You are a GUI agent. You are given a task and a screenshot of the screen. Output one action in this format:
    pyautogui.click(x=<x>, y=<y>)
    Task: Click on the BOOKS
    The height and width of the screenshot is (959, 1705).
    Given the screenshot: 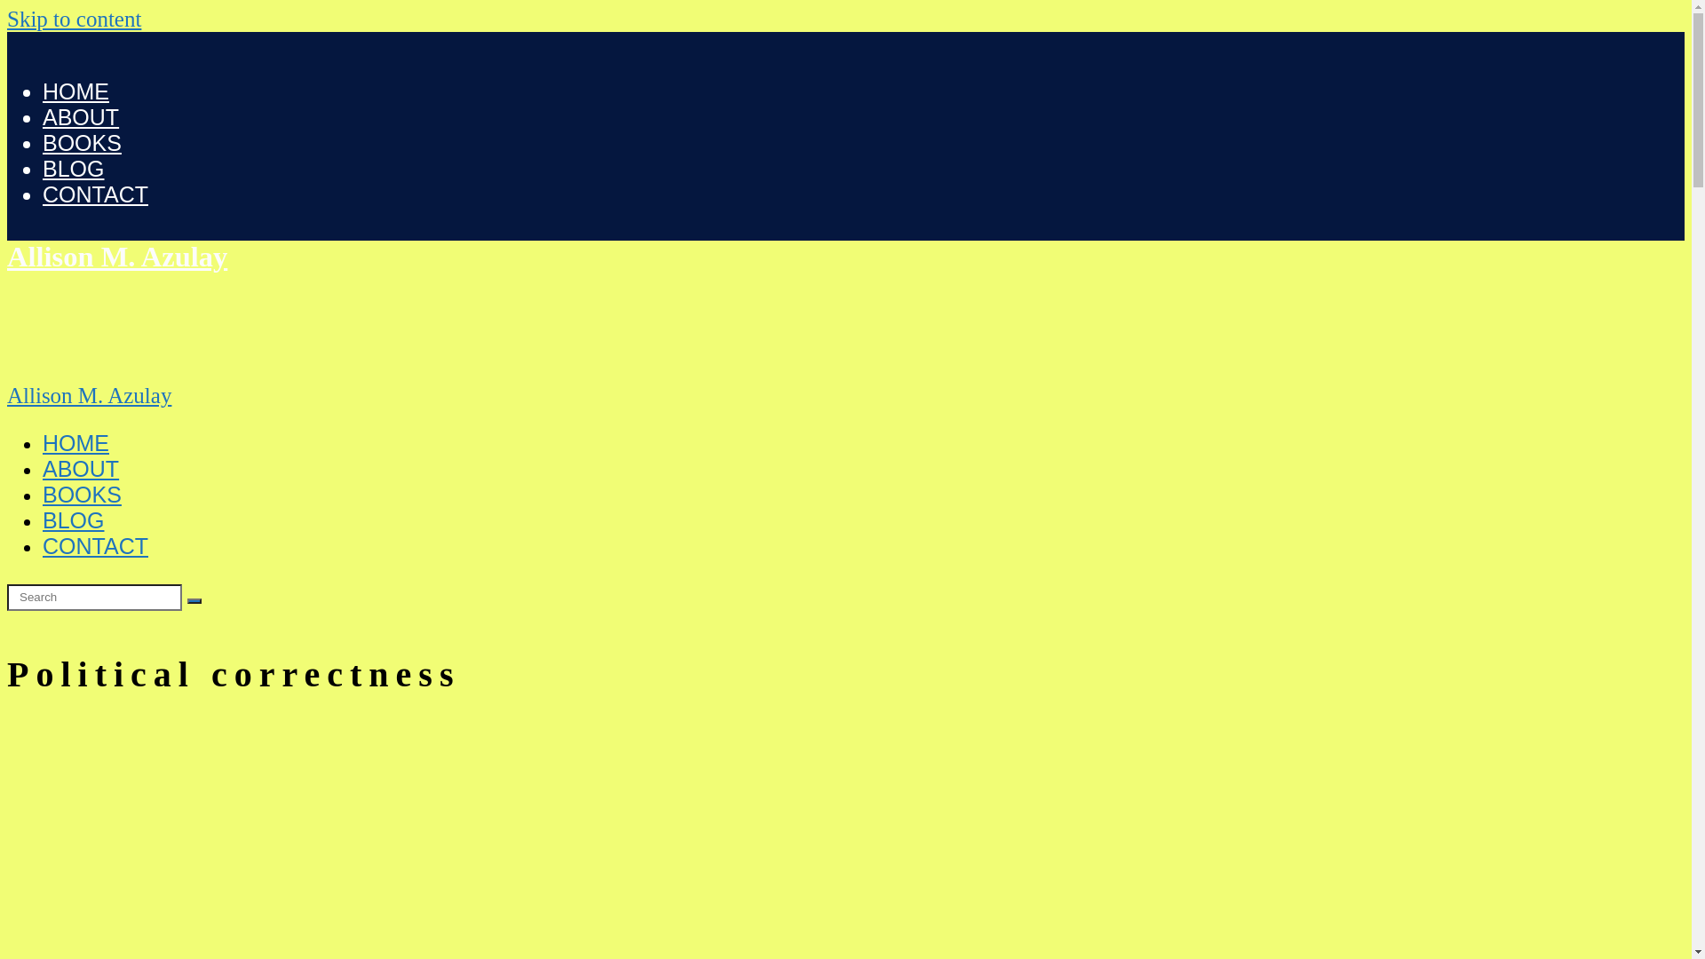 What is the action you would take?
    pyautogui.click(x=82, y=143)
    